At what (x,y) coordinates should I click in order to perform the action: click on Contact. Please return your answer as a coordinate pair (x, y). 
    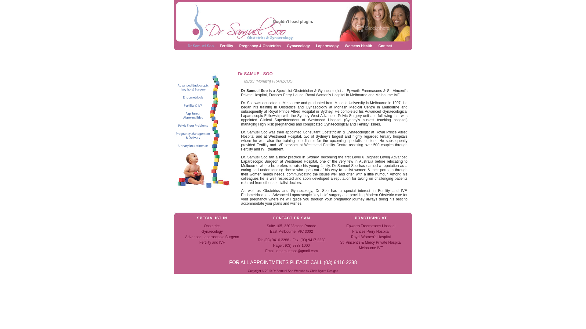
    Looking at the image, I should click on (385, 46).